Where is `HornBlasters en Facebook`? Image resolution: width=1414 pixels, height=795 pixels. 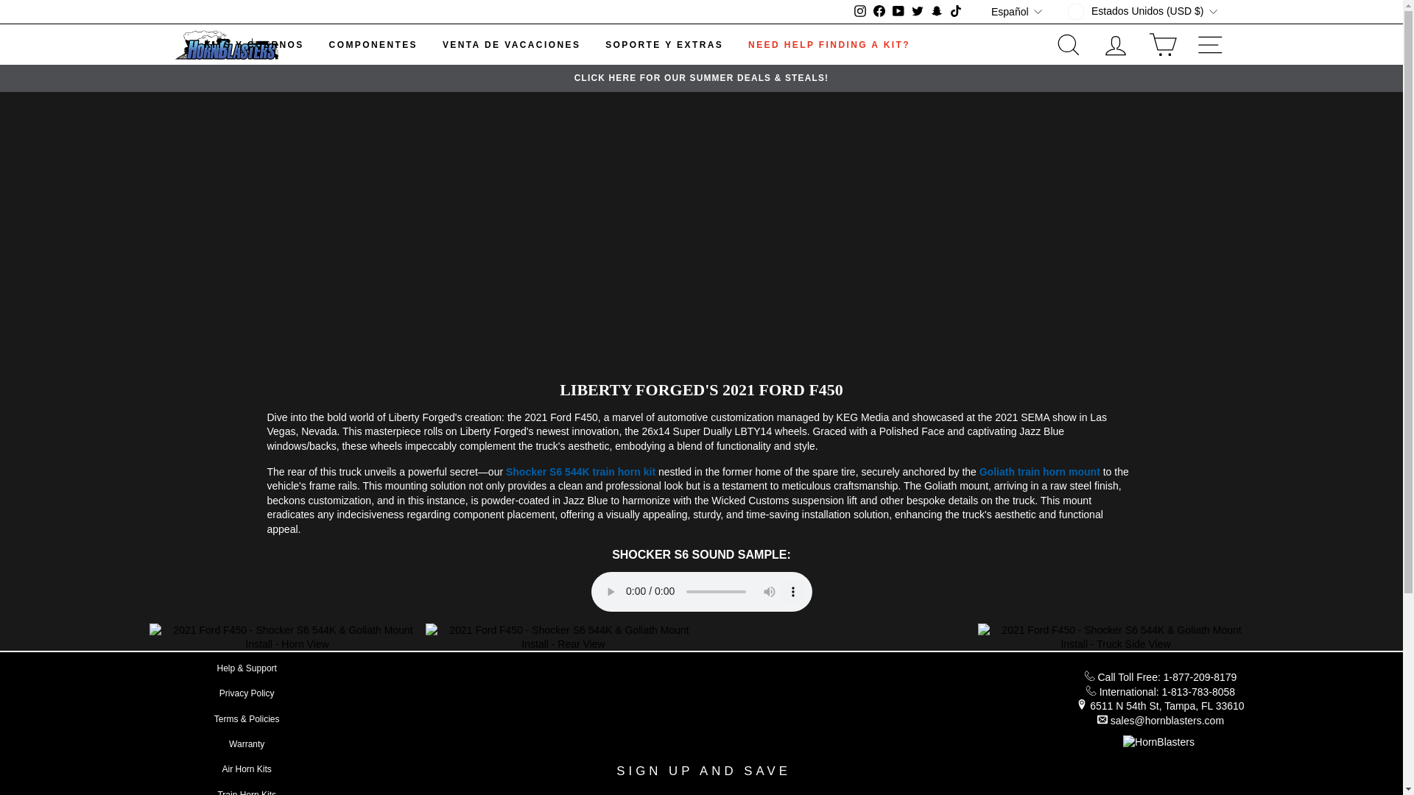
HornBlasters en Facebook is located at coordinates (879, 12).